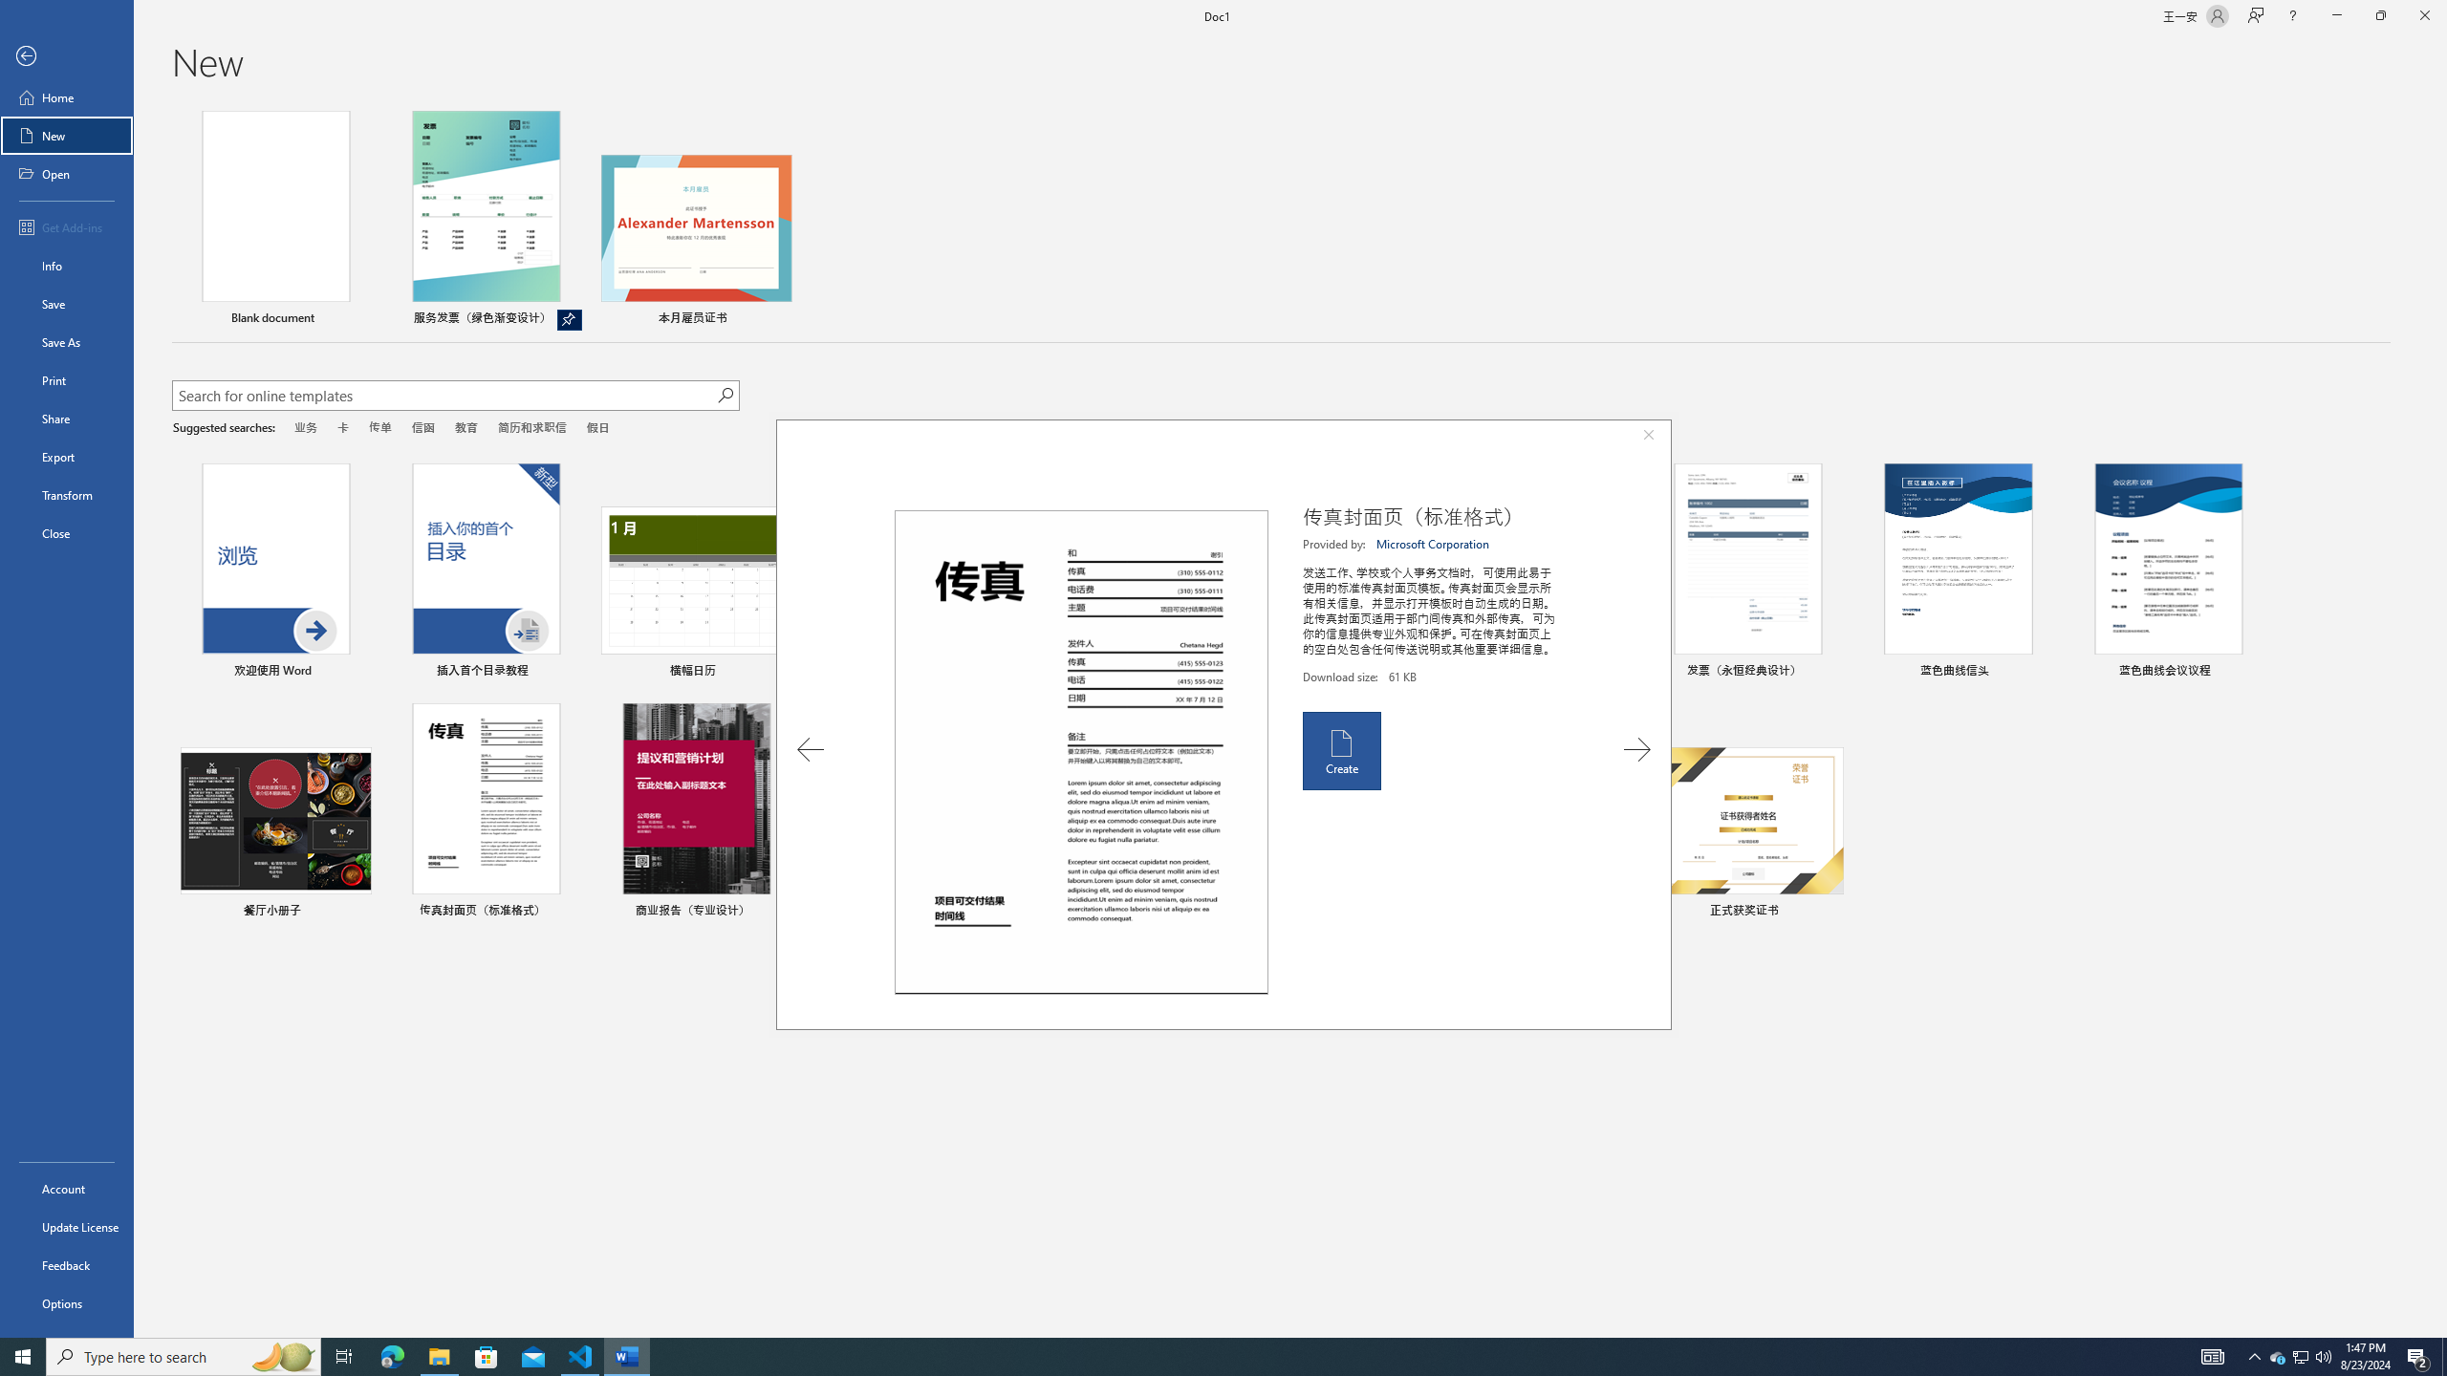  What do you see at coordinates (1434, 544) in the screenshot?
I see `Microsoft Corporation` at bounding box center [1434, 544].